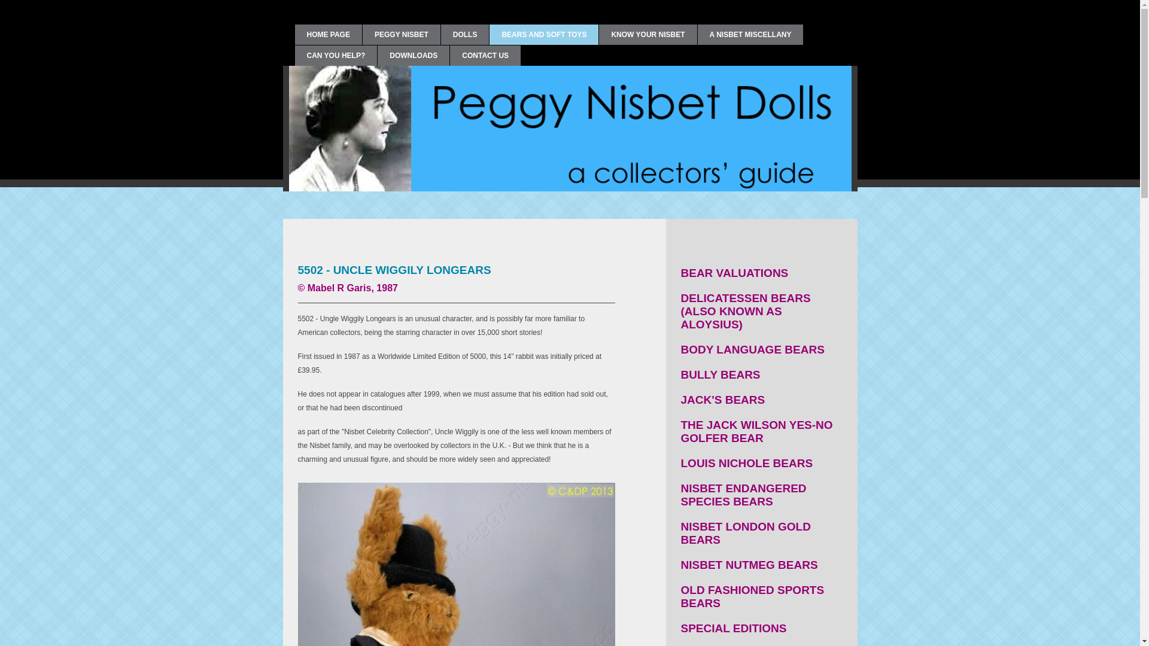 The image size is (1149, 646). Describe the element at coordinates (761, 374) in the screenshot. I see `BULLY BEARS` at that location.